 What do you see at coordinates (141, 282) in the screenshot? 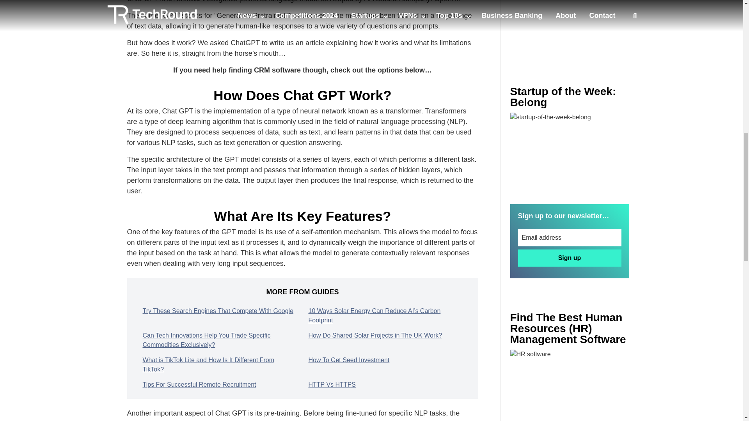
I see `Share on Facebook` at bounding box center [141, 282].